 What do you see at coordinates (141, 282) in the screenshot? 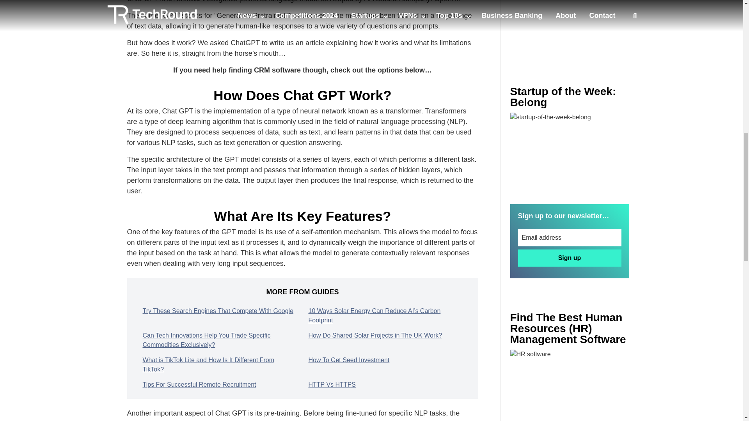
I see `Share on Facebook` at bounding box center [141, 282].